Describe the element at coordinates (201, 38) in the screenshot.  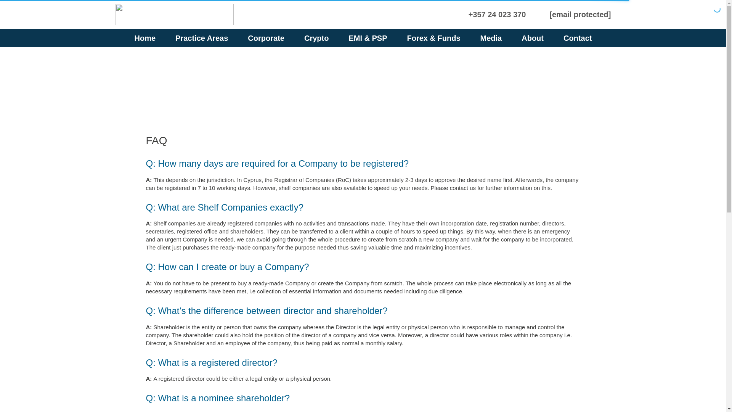
I see `Practice Areas` at that location.